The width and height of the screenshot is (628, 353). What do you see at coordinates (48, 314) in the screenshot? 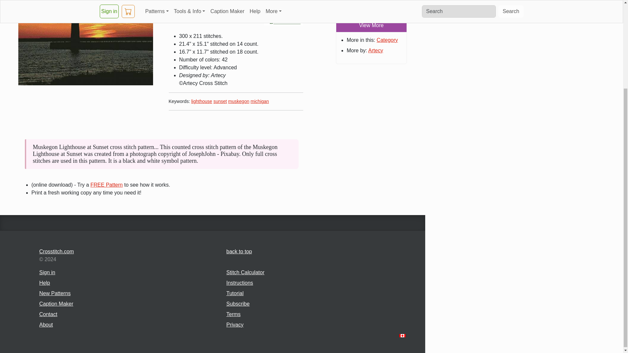
I see `Contact` at bounding box center [48, 314].